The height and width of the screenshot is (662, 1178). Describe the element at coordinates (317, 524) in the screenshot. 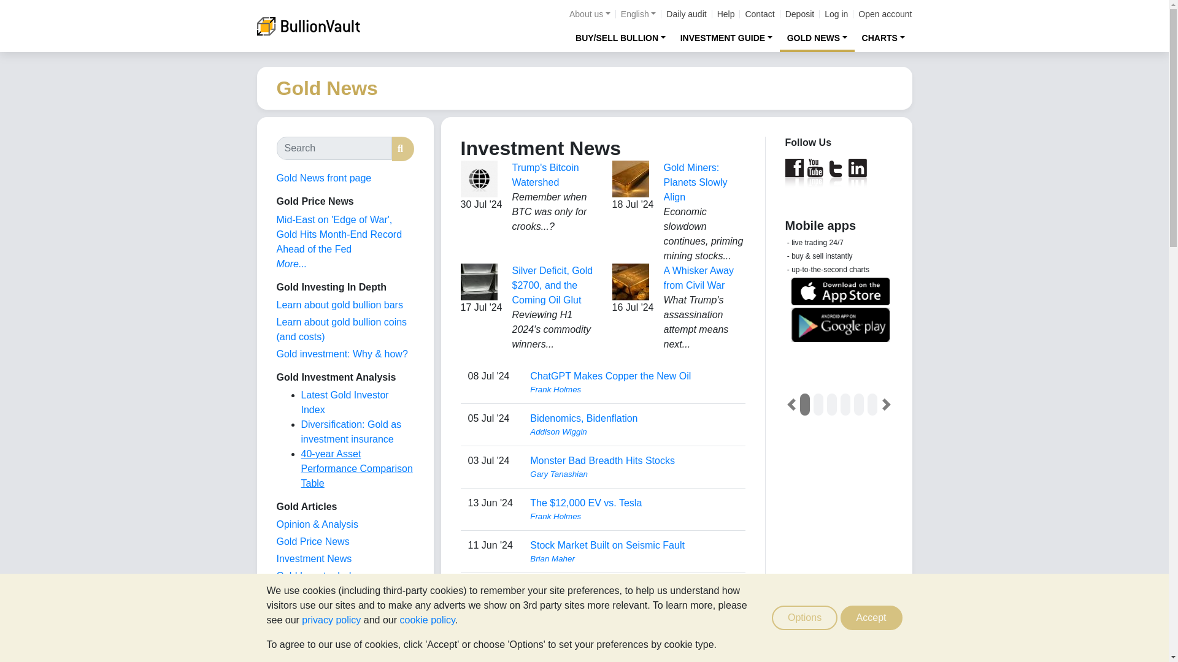

I see `The View from the Vault` at that location.